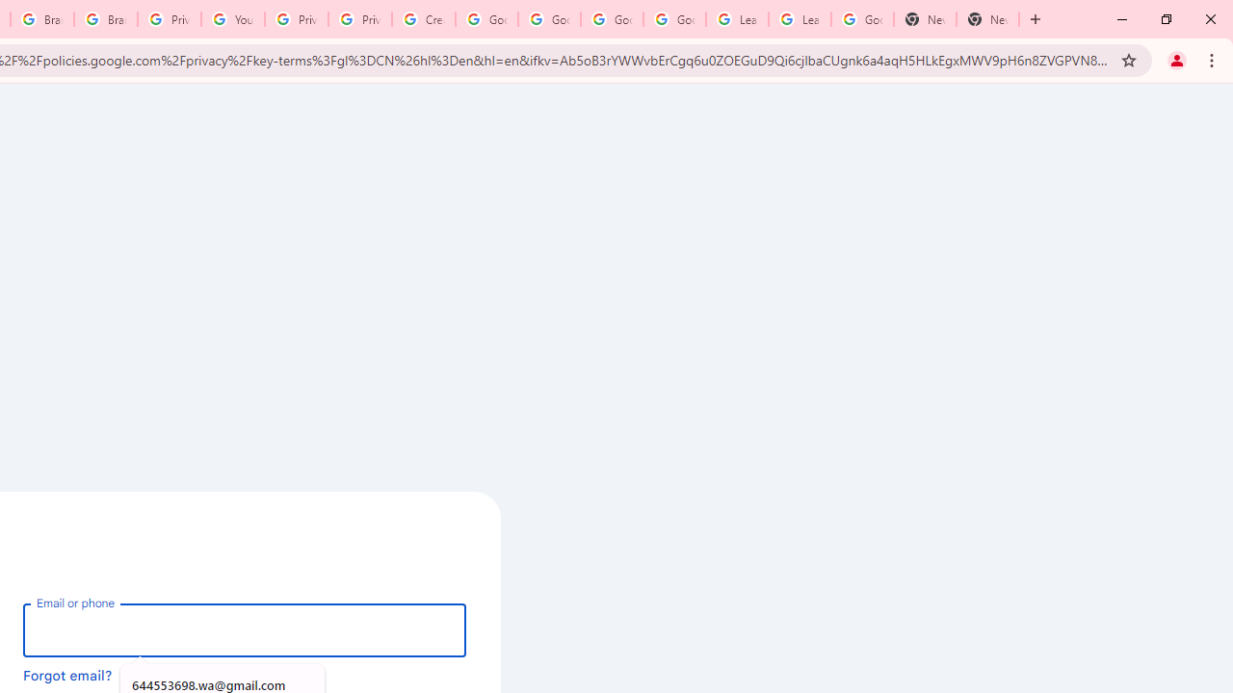 The height and width of the screenshot is (693, 1233). Describe the element at coordinates (245, 629) in the screenshot. I see `Email or phone` at that location.